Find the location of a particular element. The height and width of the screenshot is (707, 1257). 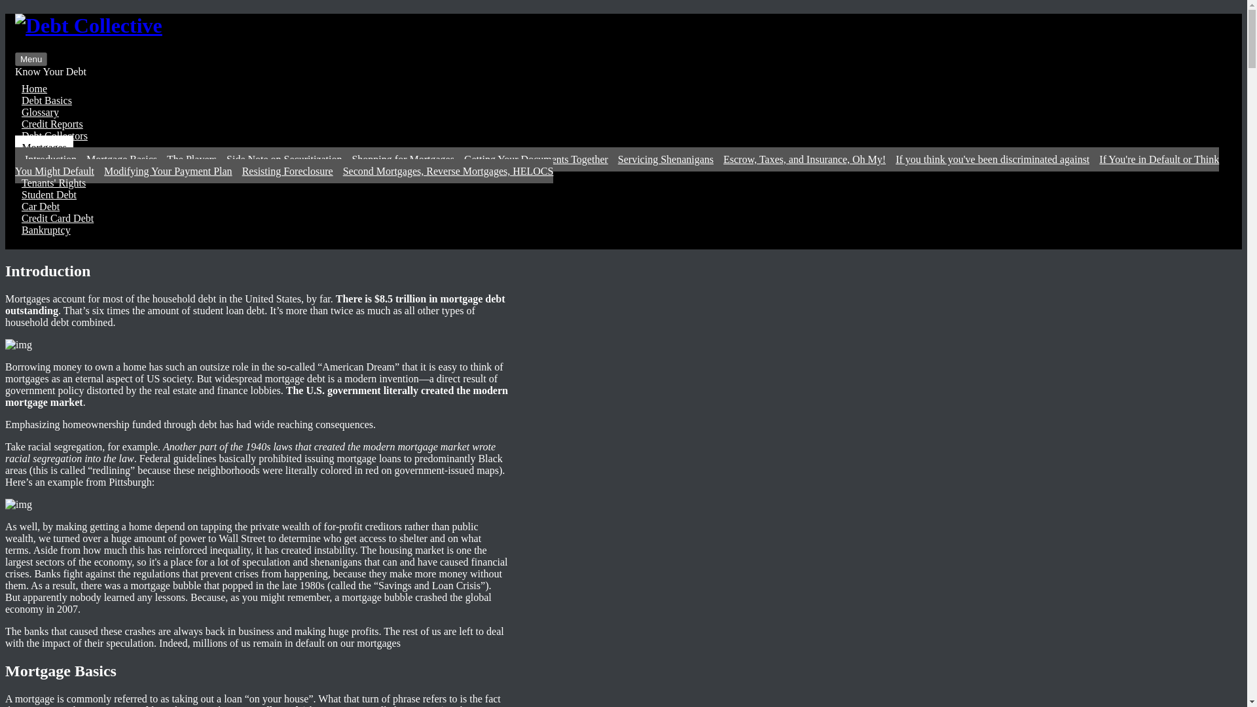

Credit Reports is located at coordinates (52, 124).